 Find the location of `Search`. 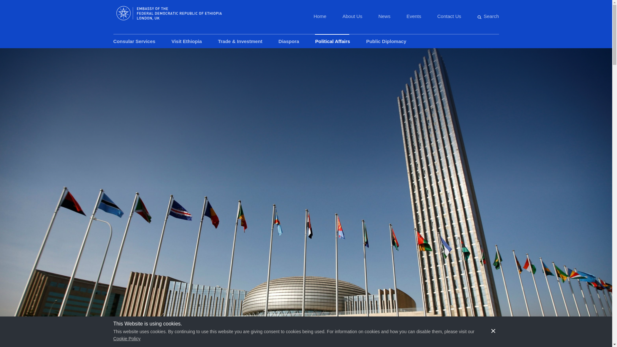

Search is located at coordinates (488, 16).